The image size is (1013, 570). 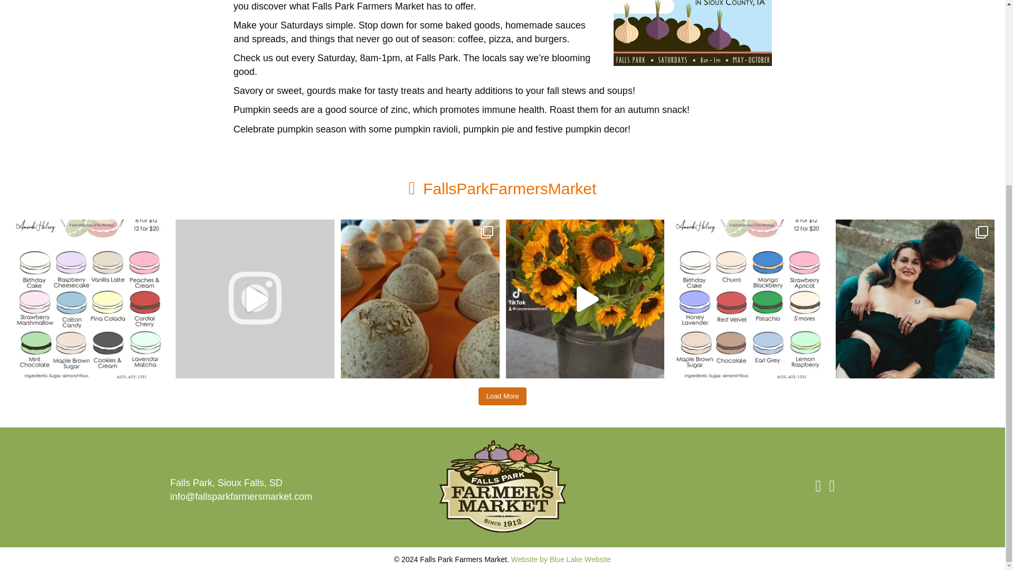 What do you see at coordinates (510, 189) in the screenshot?
I see `FallsParkFarmersMarket` at bounding box center [510, 189].